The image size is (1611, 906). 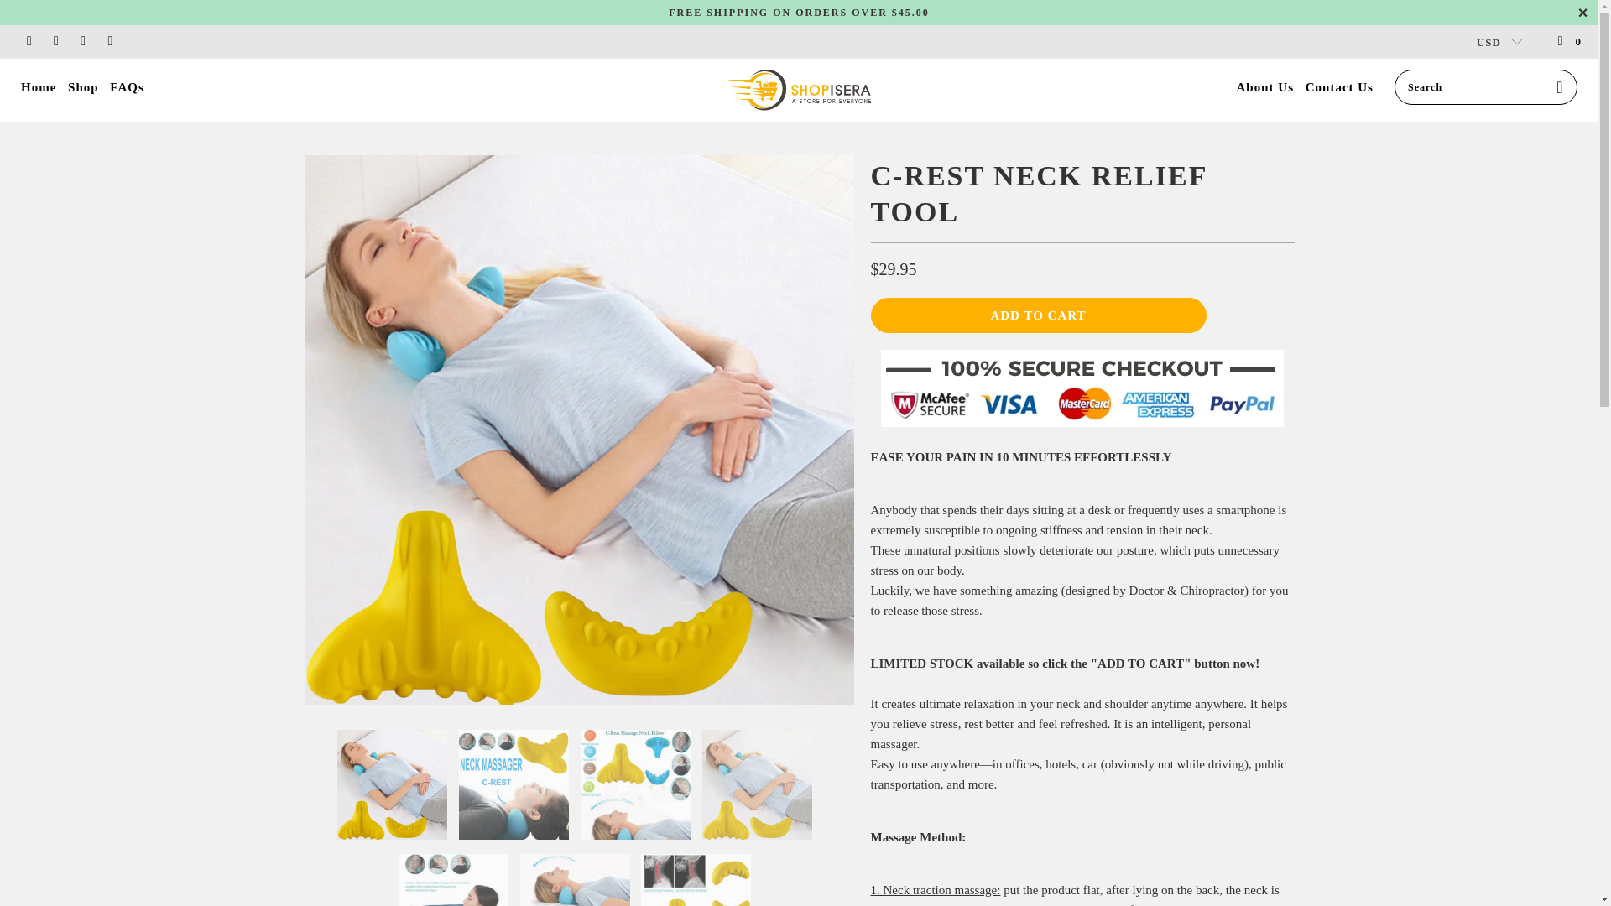 What do you see at coordinates (39, 87) in the screenshot?
I see `Home` at bounding box center [39, 87].